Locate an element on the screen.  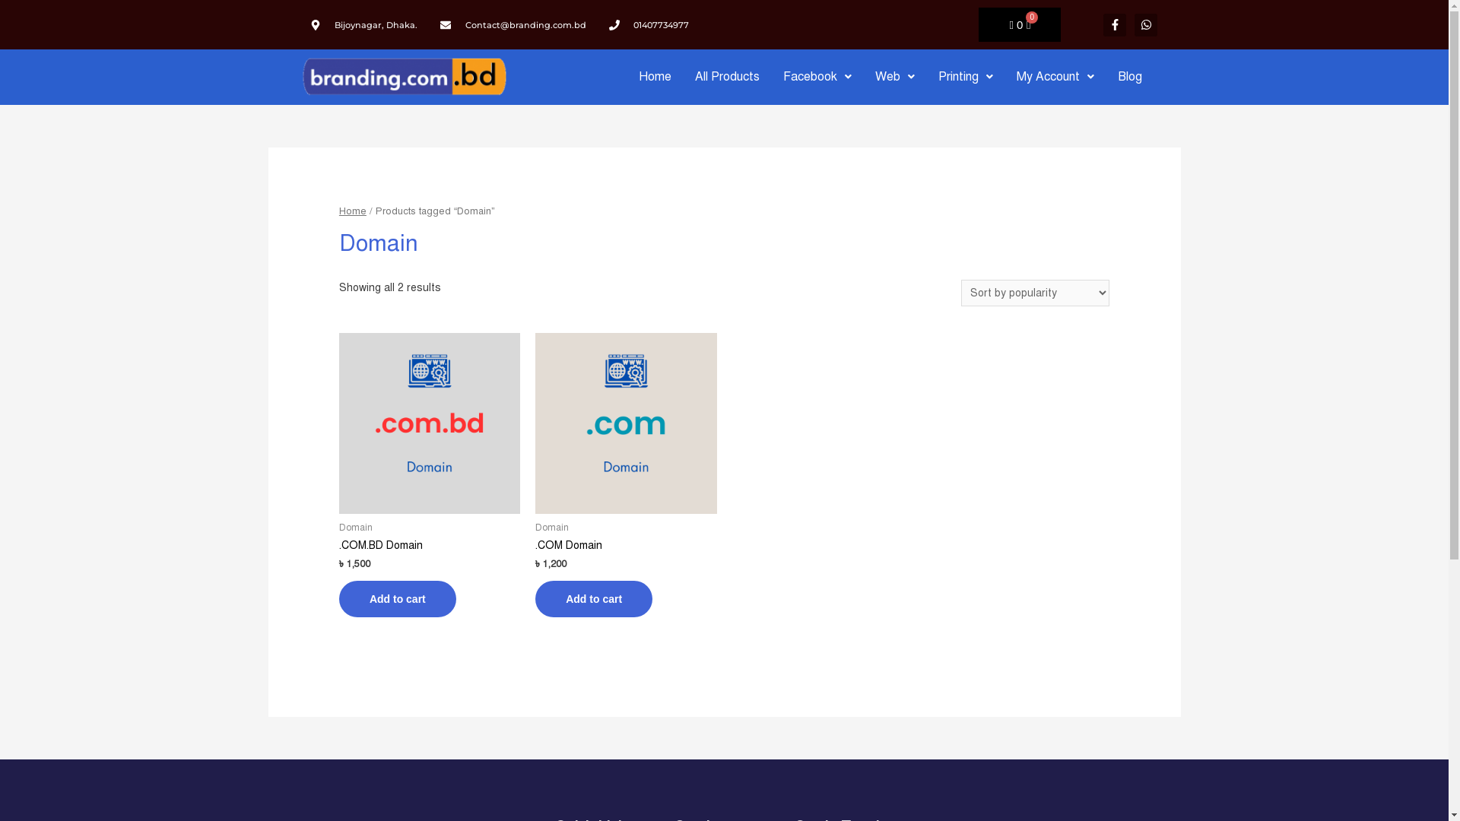
.COM.BD Domain is located at coordinates (430, 546).